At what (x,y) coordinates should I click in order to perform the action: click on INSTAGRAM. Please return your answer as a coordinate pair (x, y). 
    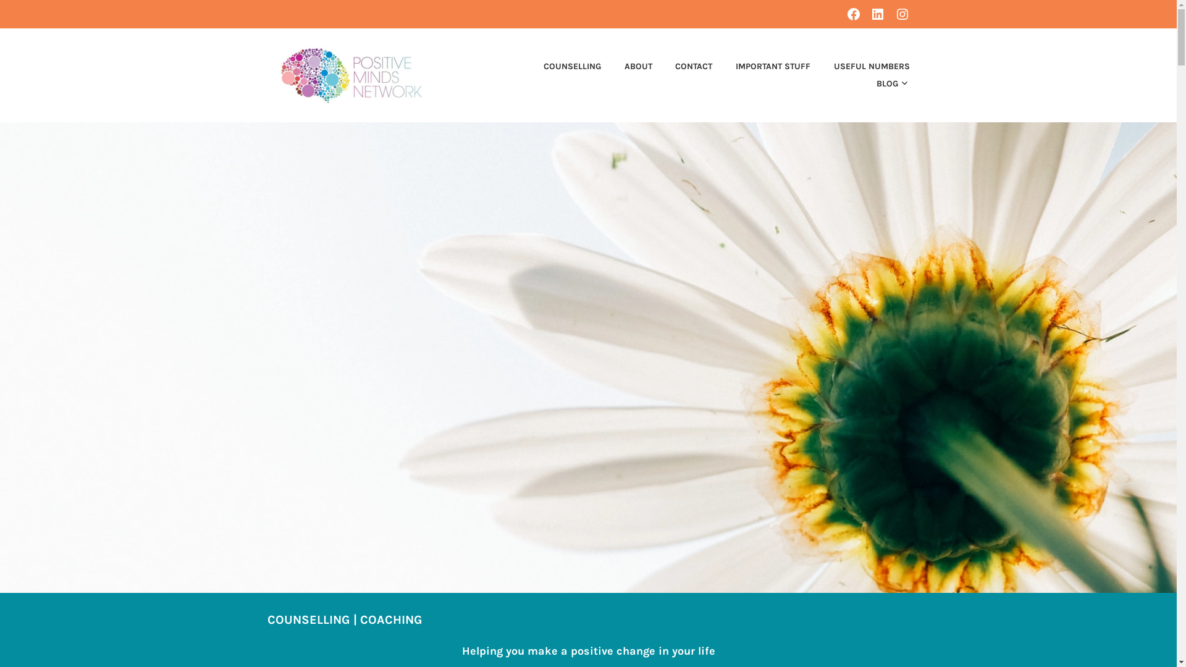
    Looking at the image, I should click on (902, 14).